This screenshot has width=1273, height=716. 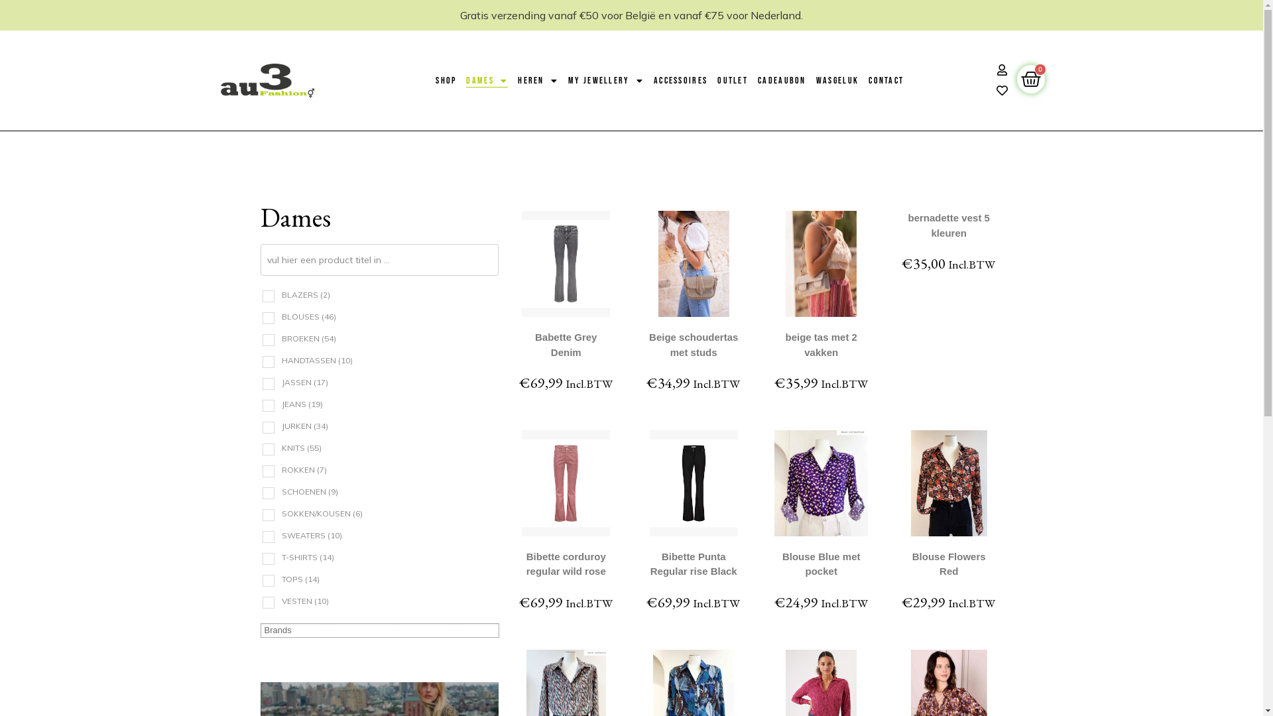 What do you see at coordinates (949, 564) in the screenshot?
I see `Blouse Flowers Red` at bounding box center [949, 564].